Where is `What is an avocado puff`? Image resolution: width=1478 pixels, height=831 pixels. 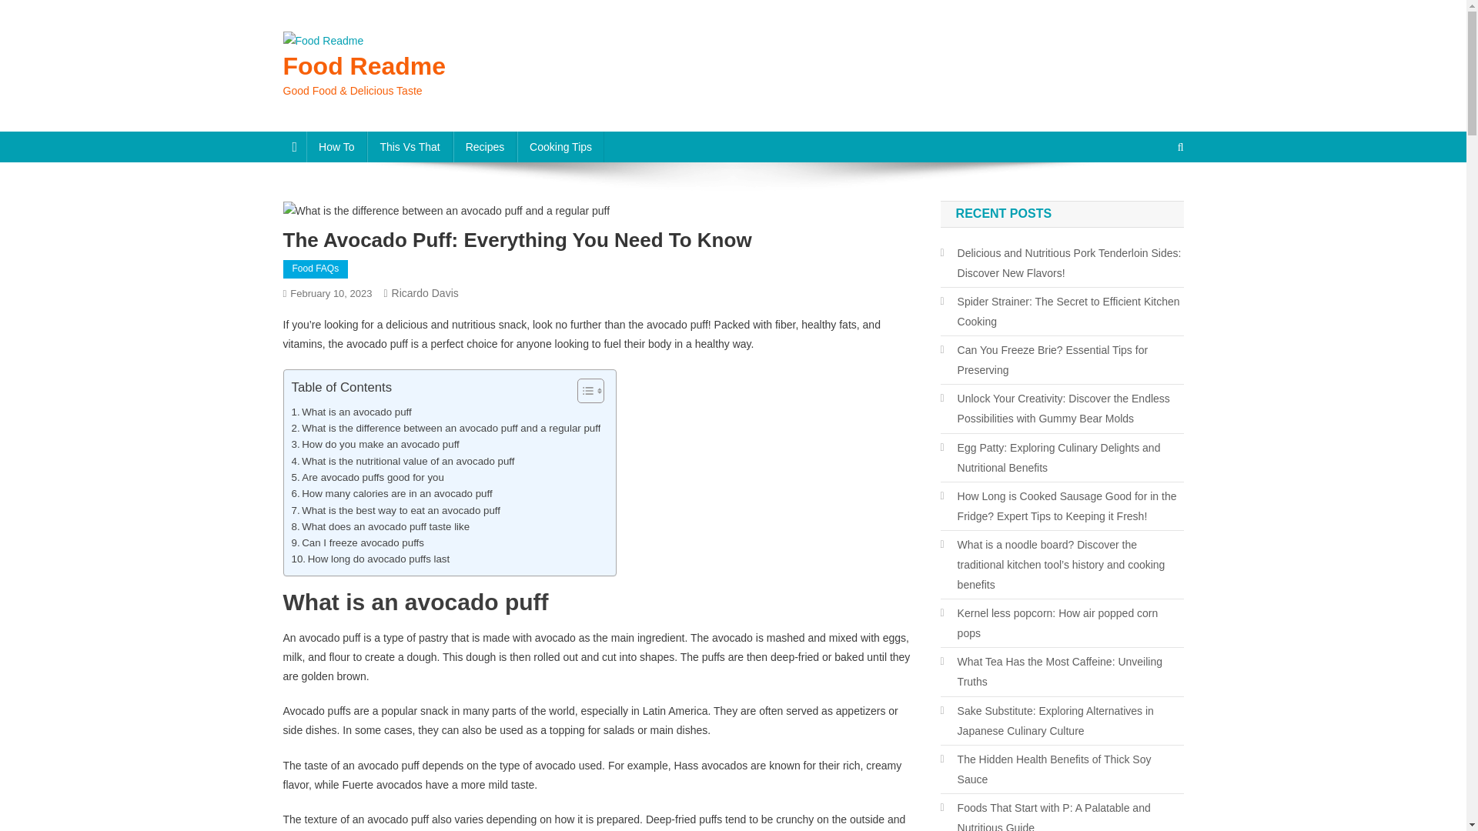
What is an avocado puff is located at coordinates (351, 412).